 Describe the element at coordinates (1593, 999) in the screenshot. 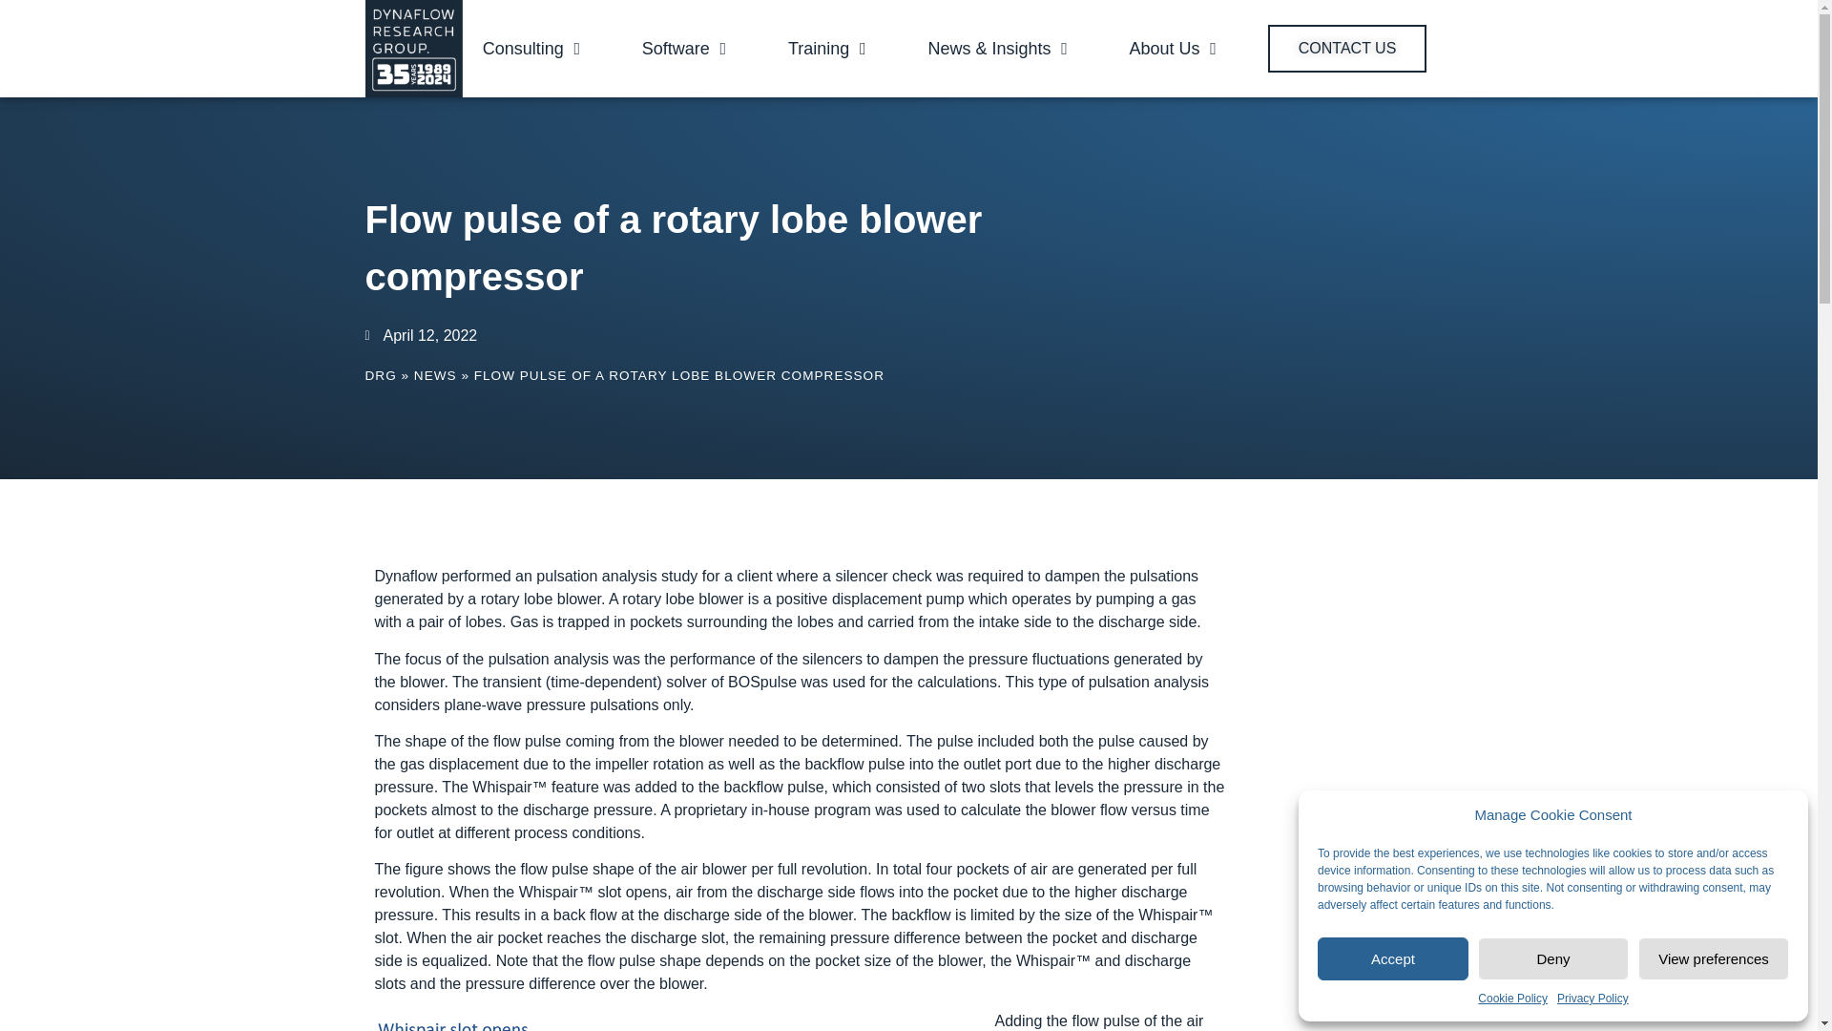

I see `Privacy Policy` at that location.